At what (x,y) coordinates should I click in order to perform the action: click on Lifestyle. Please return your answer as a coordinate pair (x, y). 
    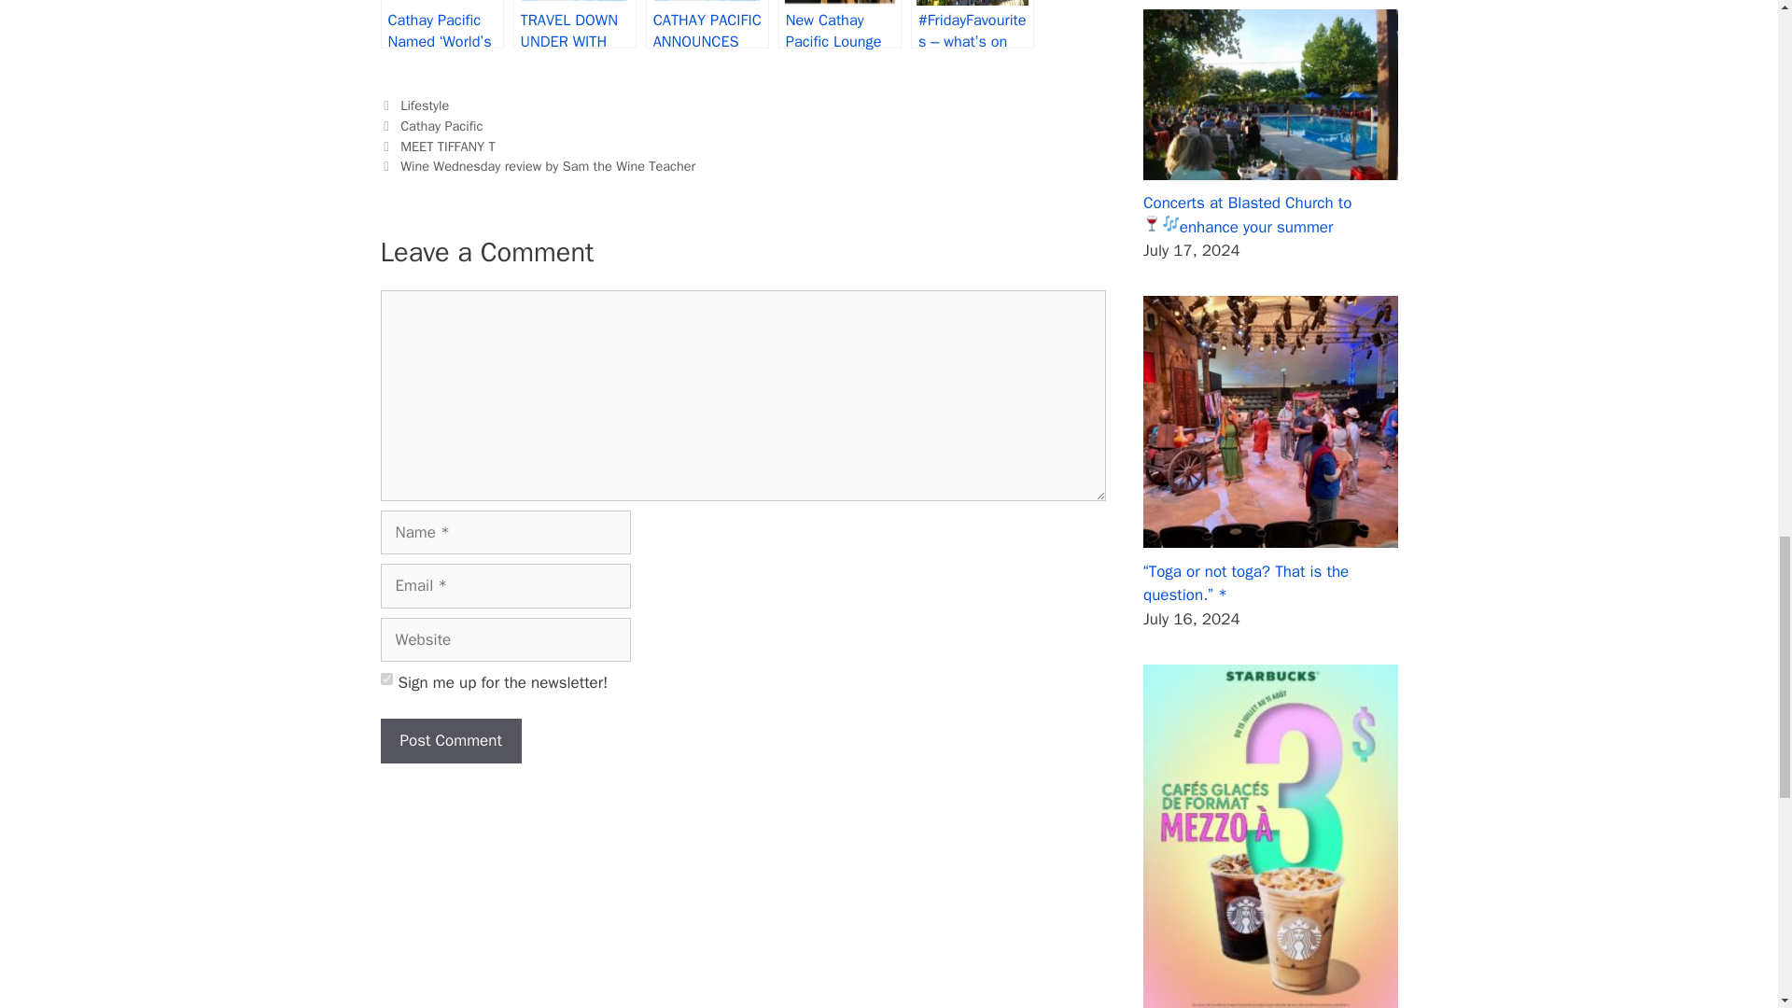
    Looking at the image, I should click on (424, 105).